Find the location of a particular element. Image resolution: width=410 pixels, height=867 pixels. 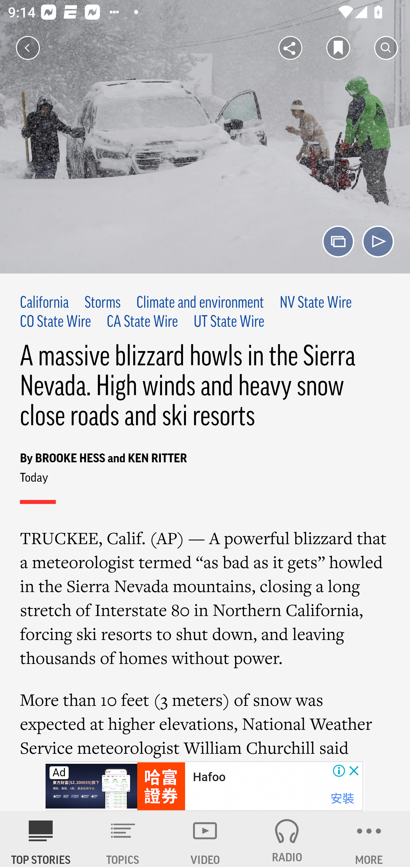

CO State Wire is located at coordinates (56, 322).